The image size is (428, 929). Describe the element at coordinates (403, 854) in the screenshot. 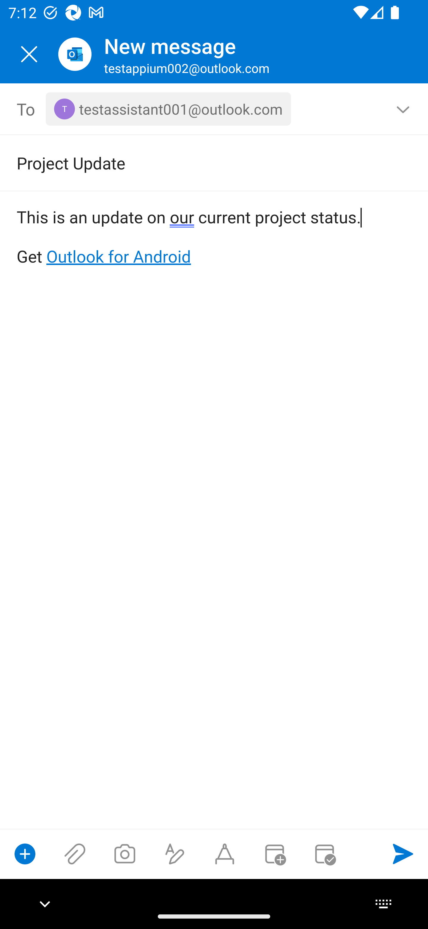

I see `Send` at that location.